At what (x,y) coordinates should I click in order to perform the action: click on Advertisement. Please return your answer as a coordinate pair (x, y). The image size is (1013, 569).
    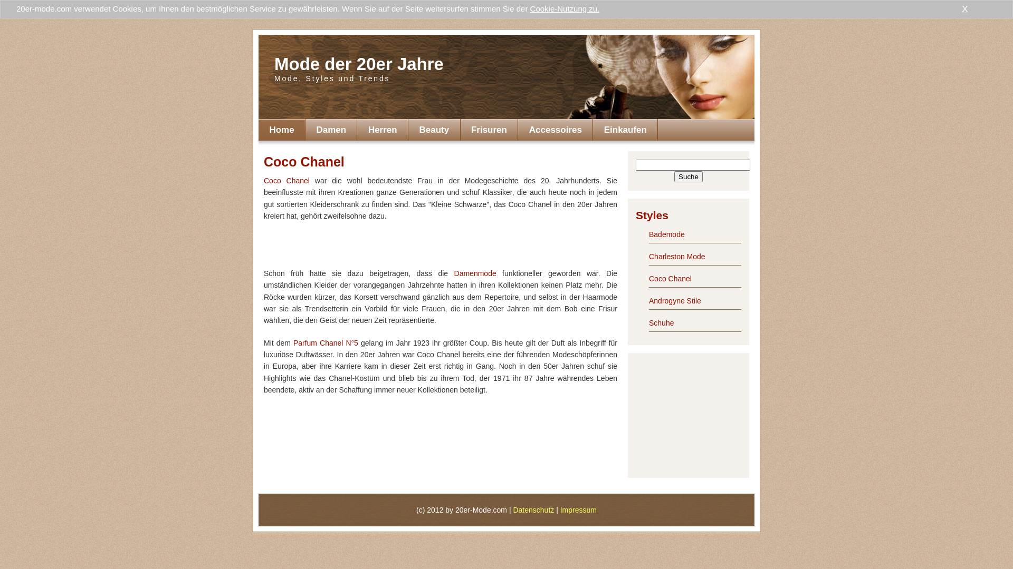
    Looking at the image, I should click on (689, 414).